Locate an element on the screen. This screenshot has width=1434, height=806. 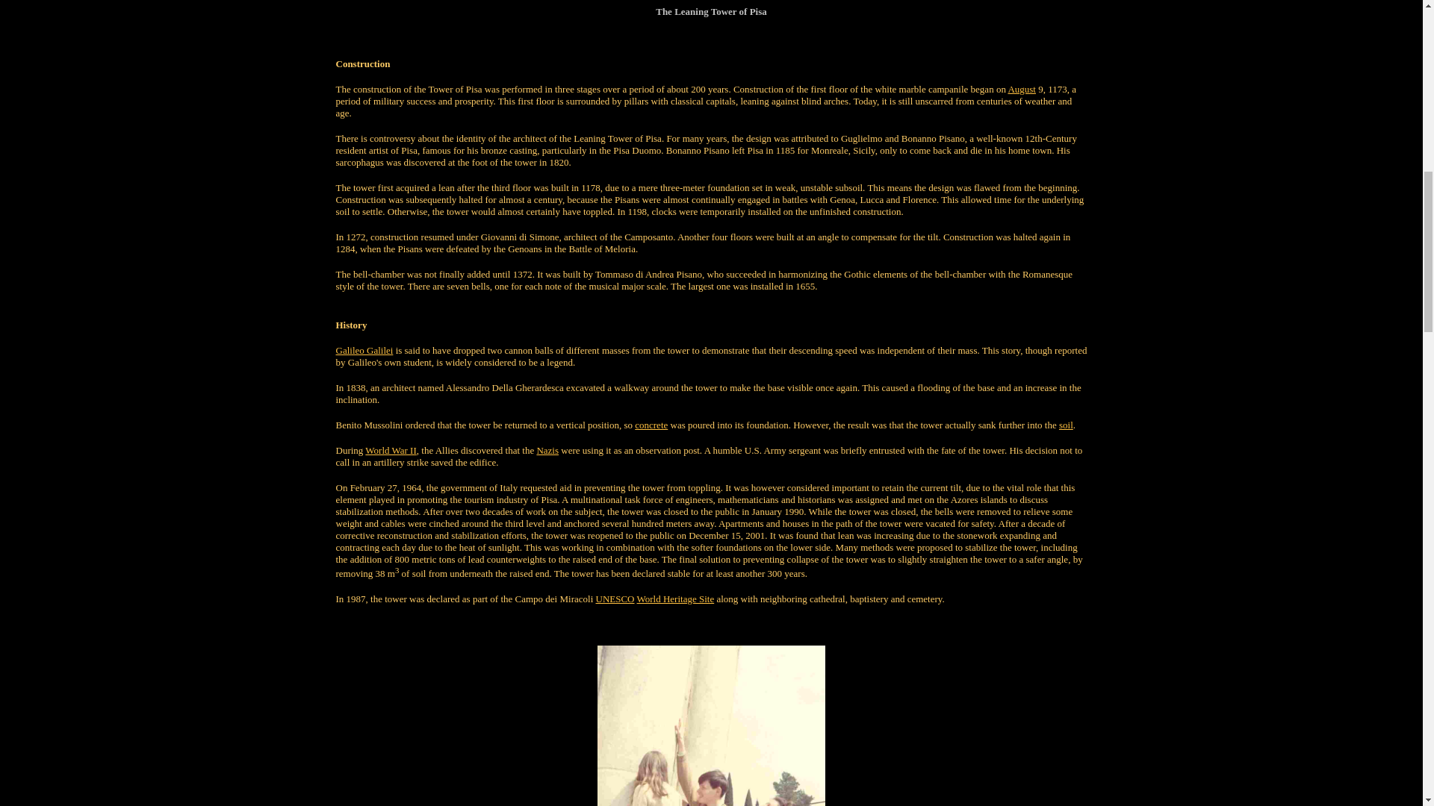
Nazis is located at coordinates (547, 451).